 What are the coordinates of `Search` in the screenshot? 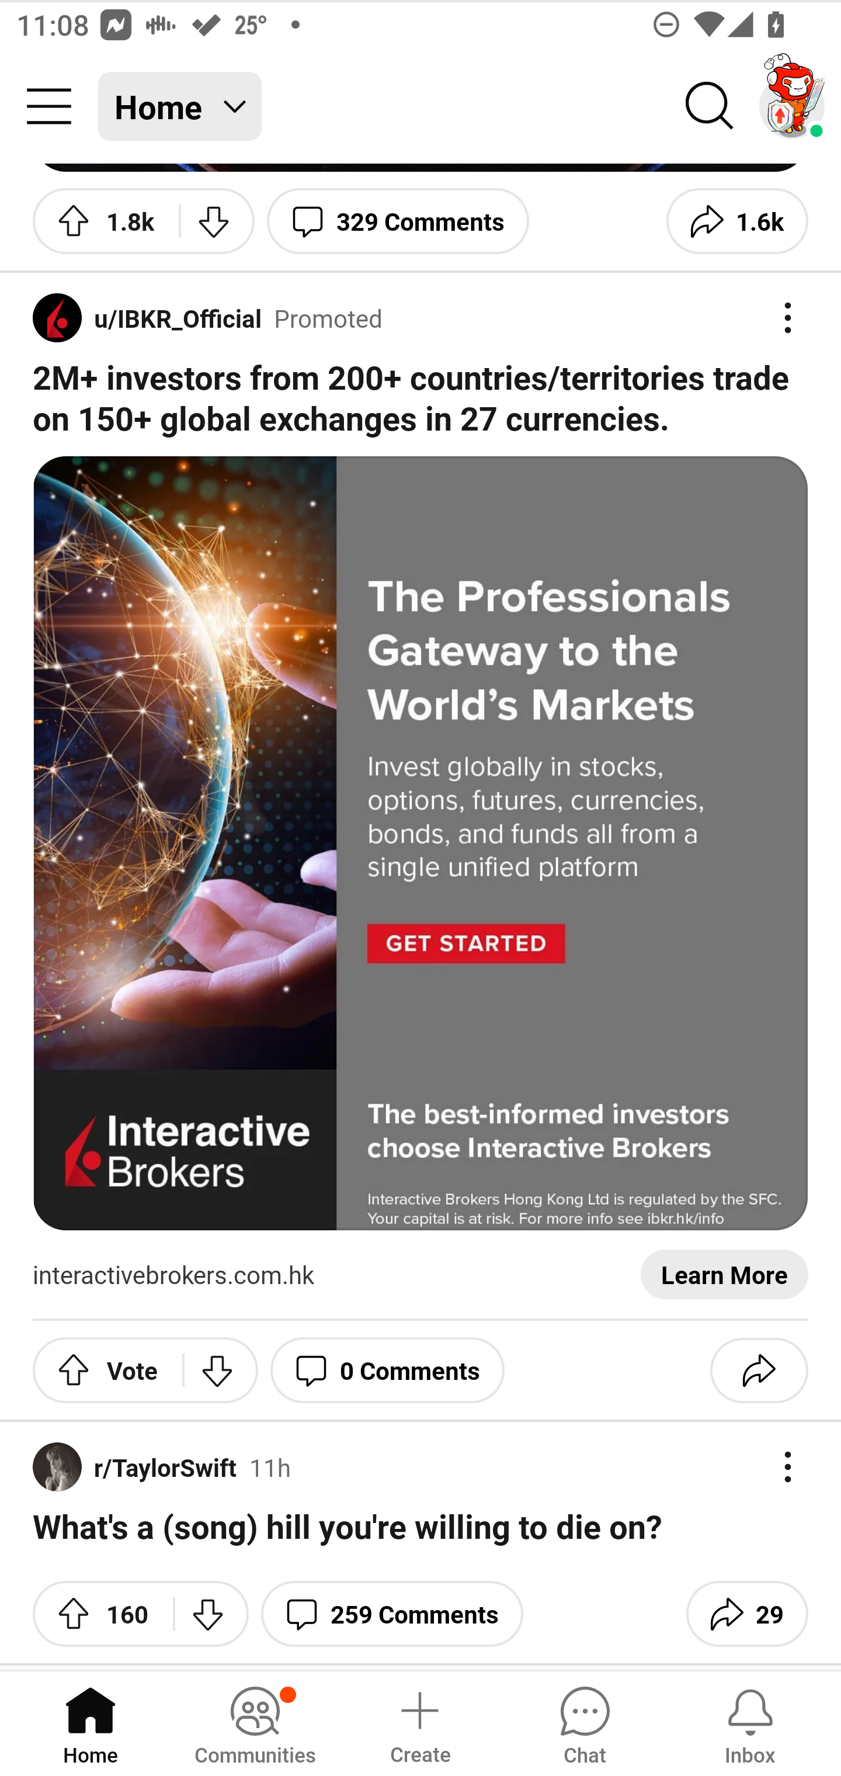 It's located at (710, 106).